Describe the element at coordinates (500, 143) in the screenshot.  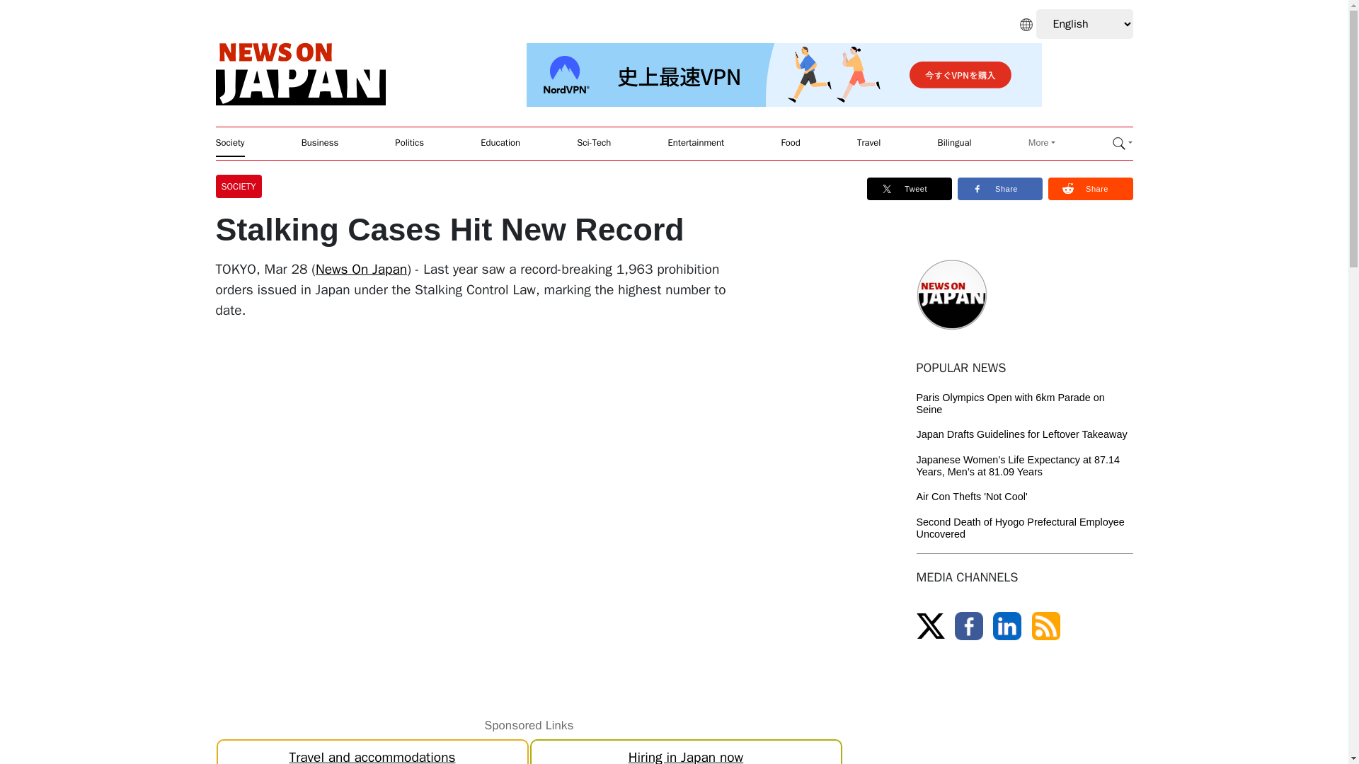
I see `Education` at that location.